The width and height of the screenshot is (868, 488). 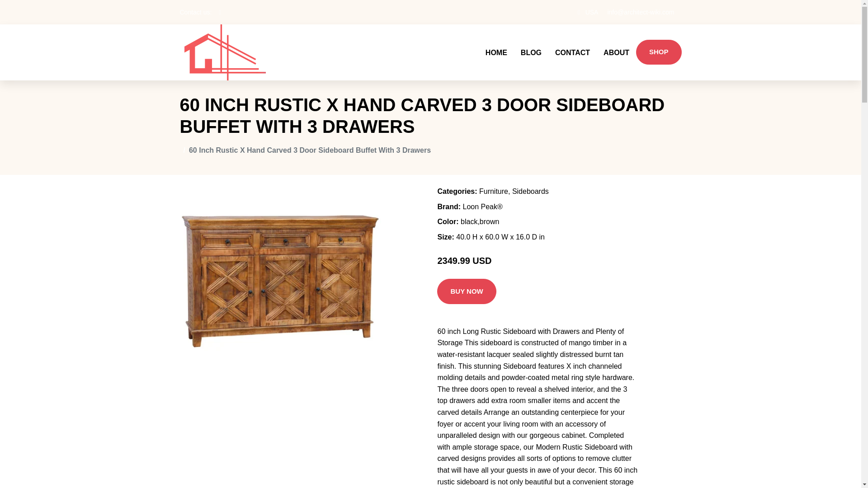 What do you see at coordinates (659, 52) in the screenshot?
I see `SHOP` at bounding box center [659, 52].